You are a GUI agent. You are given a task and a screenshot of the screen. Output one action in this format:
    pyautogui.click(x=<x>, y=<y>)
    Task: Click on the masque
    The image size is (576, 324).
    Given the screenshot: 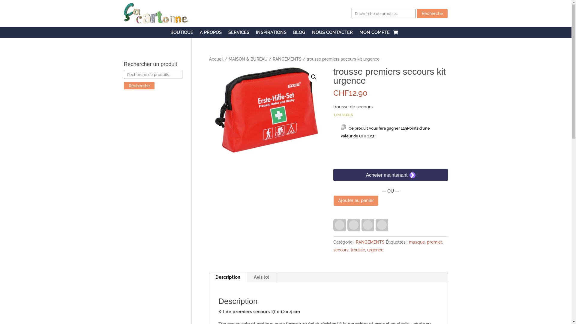 What is the action you would take?
    pyautogui.click(x=417, y=242)
    